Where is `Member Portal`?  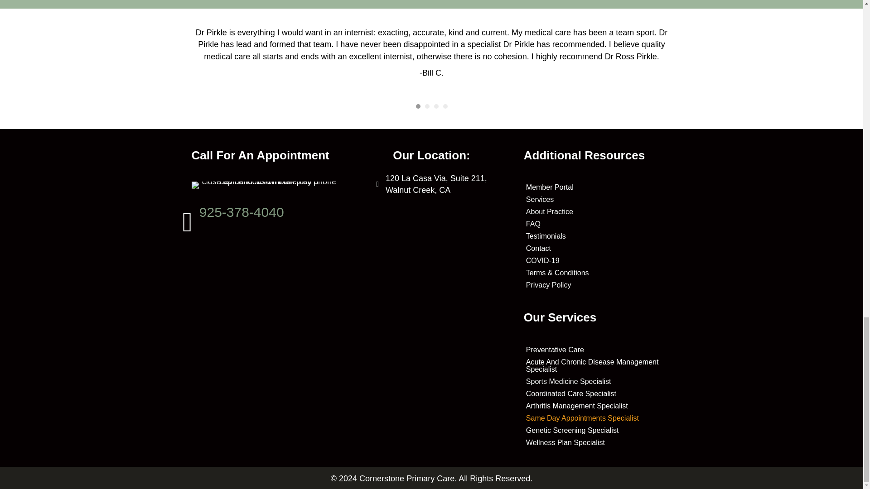
Member Portal is located at coordinates (597, 187).